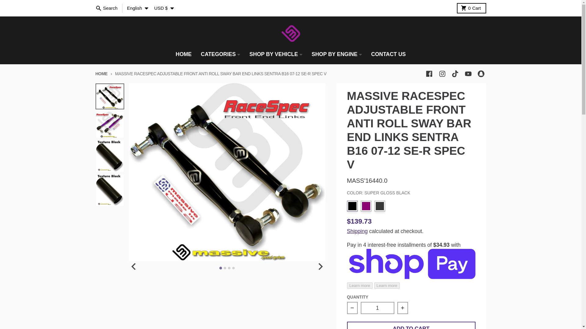 This screenshot has height=329, width=586. Describe the element at coordinates (481, 74) in the screenshot. I see `Search` at that location.